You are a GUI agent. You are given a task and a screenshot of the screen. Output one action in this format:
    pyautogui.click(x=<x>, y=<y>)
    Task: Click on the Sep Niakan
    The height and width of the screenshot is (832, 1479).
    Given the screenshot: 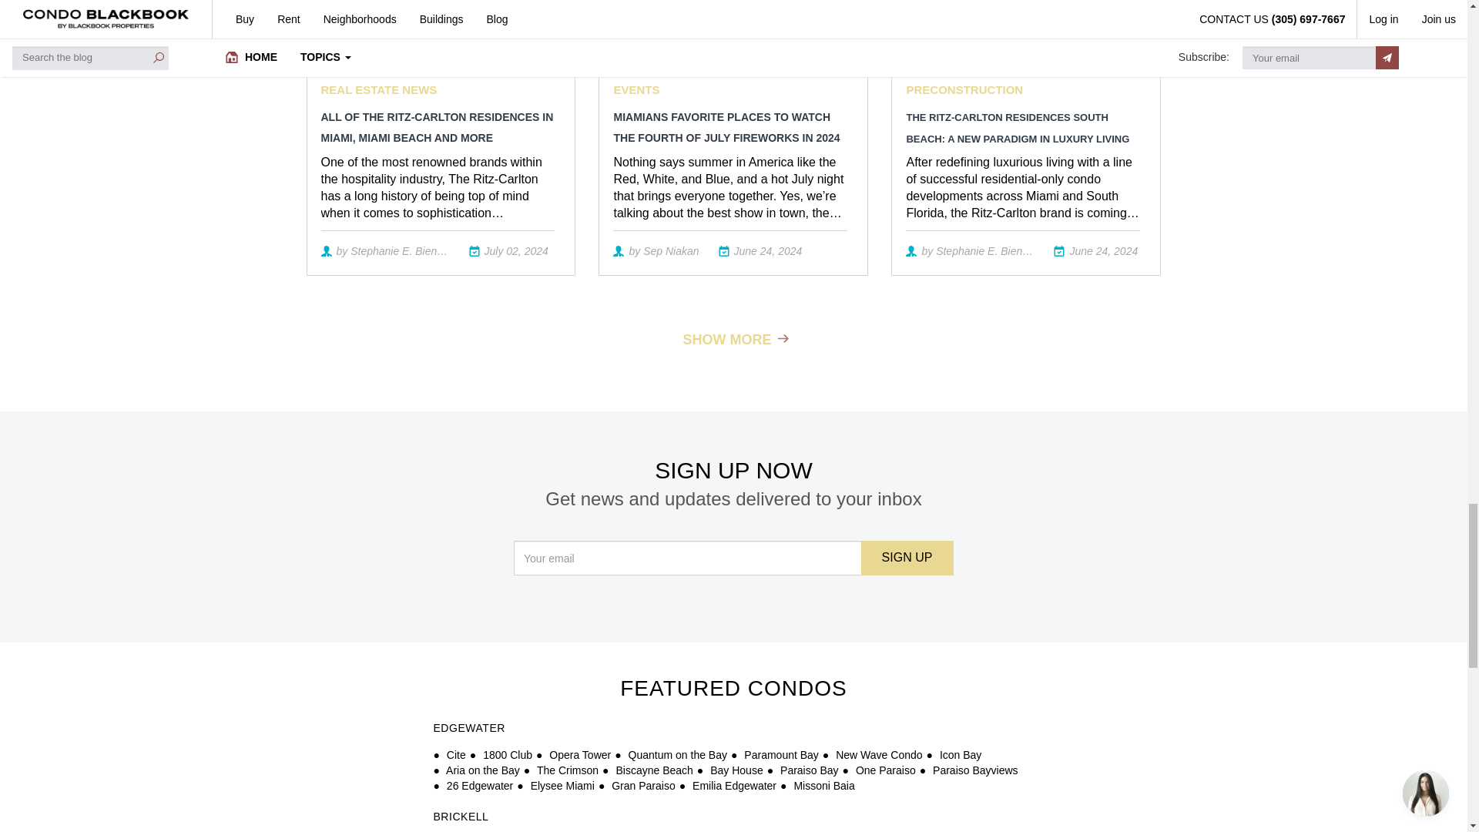 What is the action you would take?
    pyautogui.click(x=664, y=251)
    